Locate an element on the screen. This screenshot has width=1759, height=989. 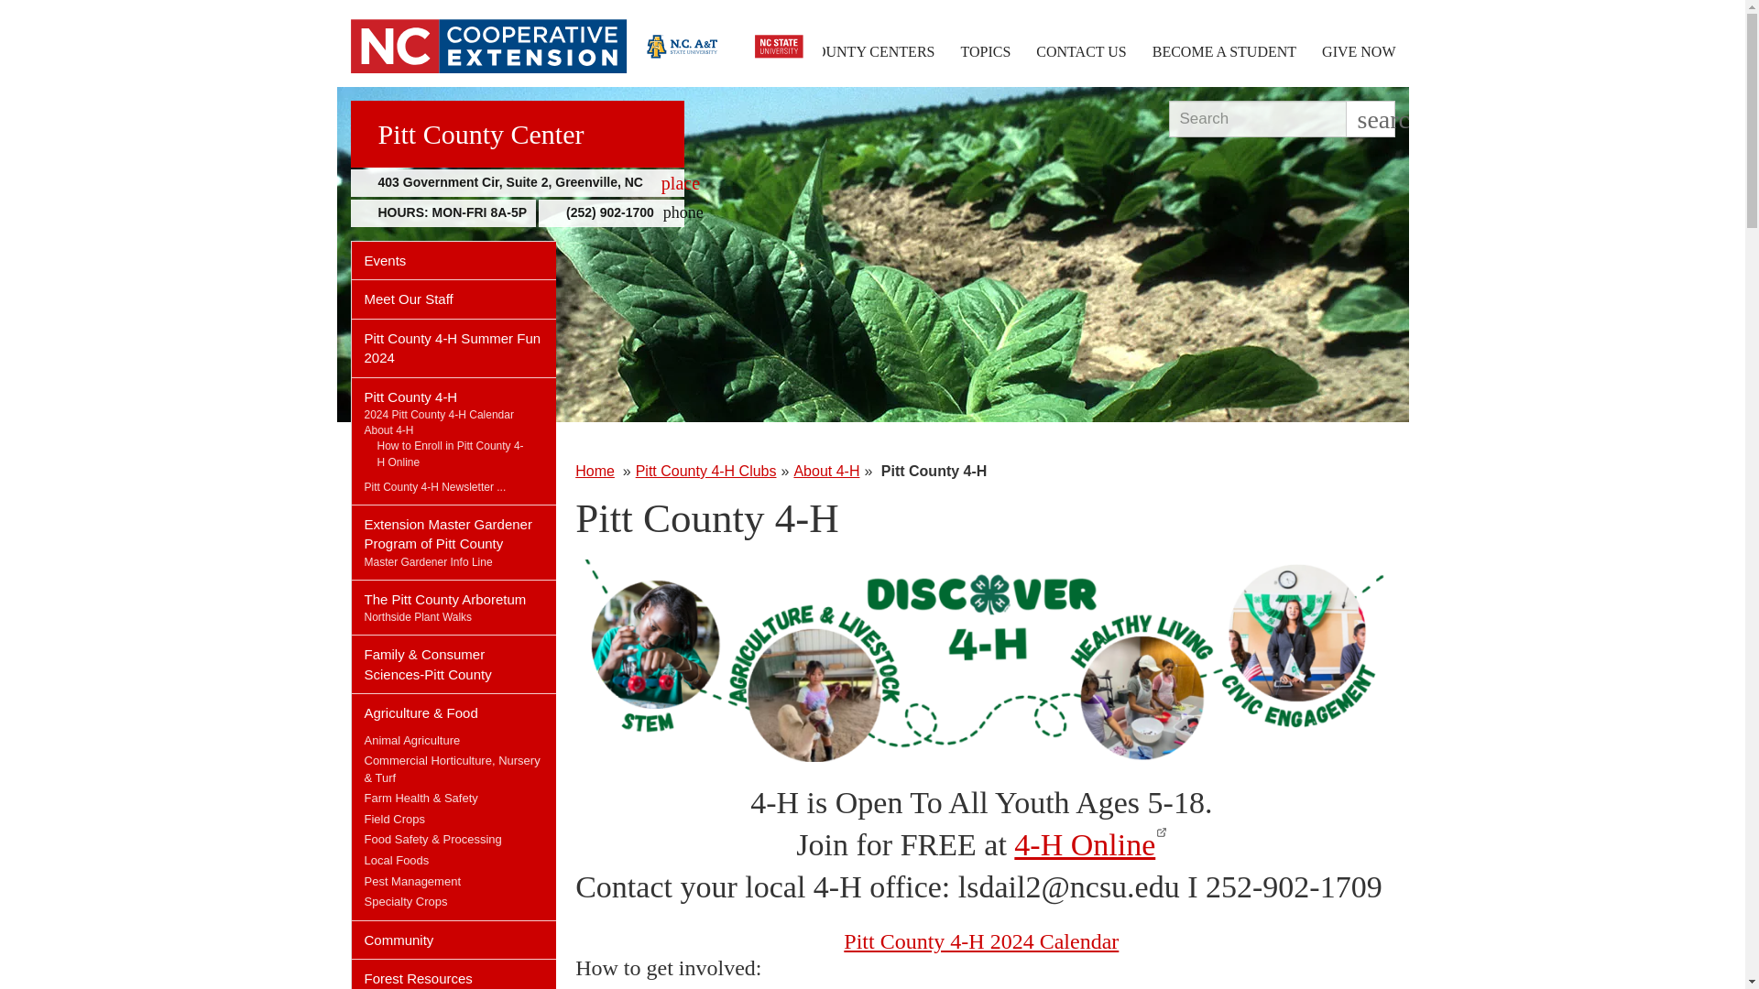
BECOME A STUDENT is located at coordinates (1224, 51).